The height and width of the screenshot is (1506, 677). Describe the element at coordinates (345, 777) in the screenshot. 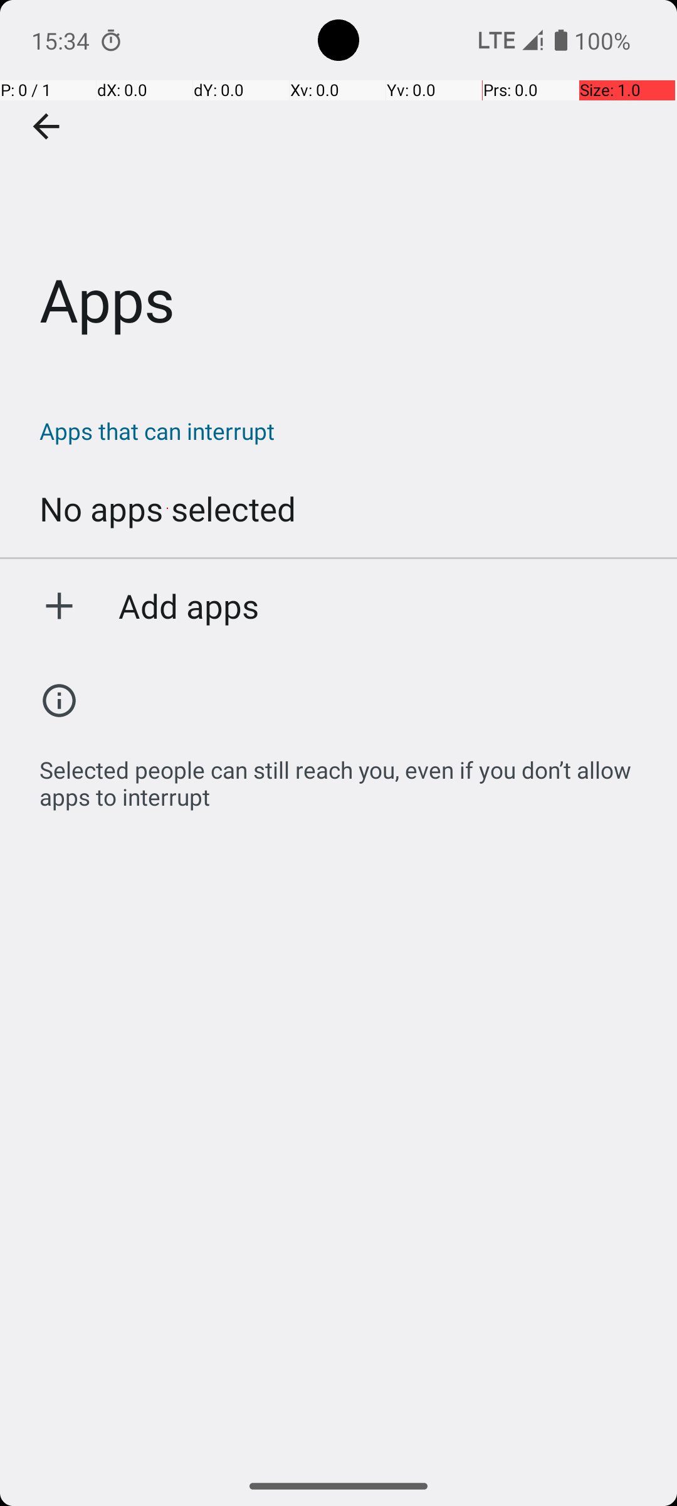

I see `Selected people can still reach you, even if you don’t allow apps to interrupt` at that location.